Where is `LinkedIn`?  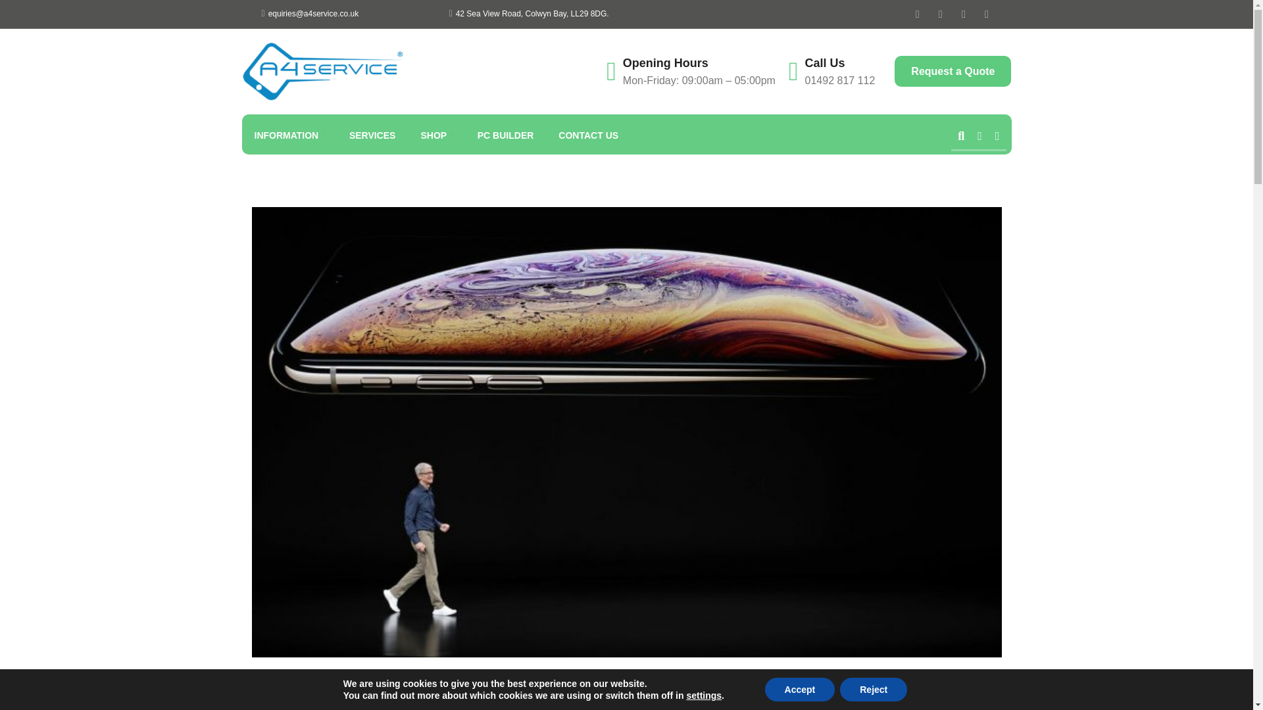 LinkedIn is located at coordinates (987, 13).